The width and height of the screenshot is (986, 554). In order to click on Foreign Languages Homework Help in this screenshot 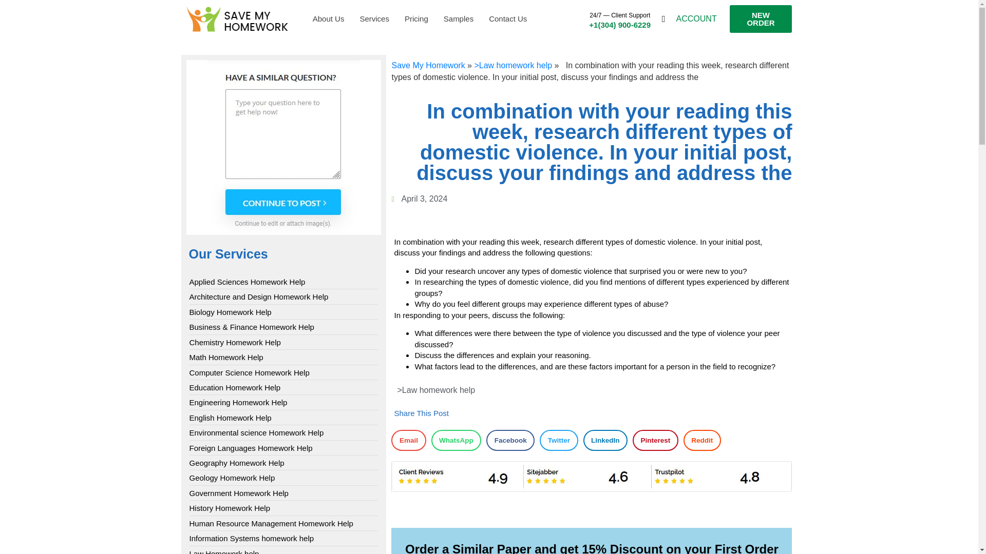, I will do `click(251, 448)`.